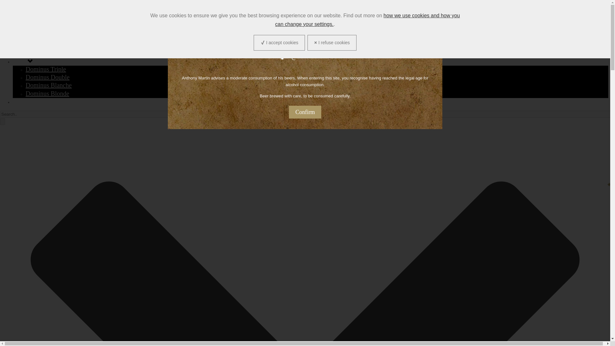  Describe the element at coordinates (528, 15) in the screenshot. I see `IT` at that location.